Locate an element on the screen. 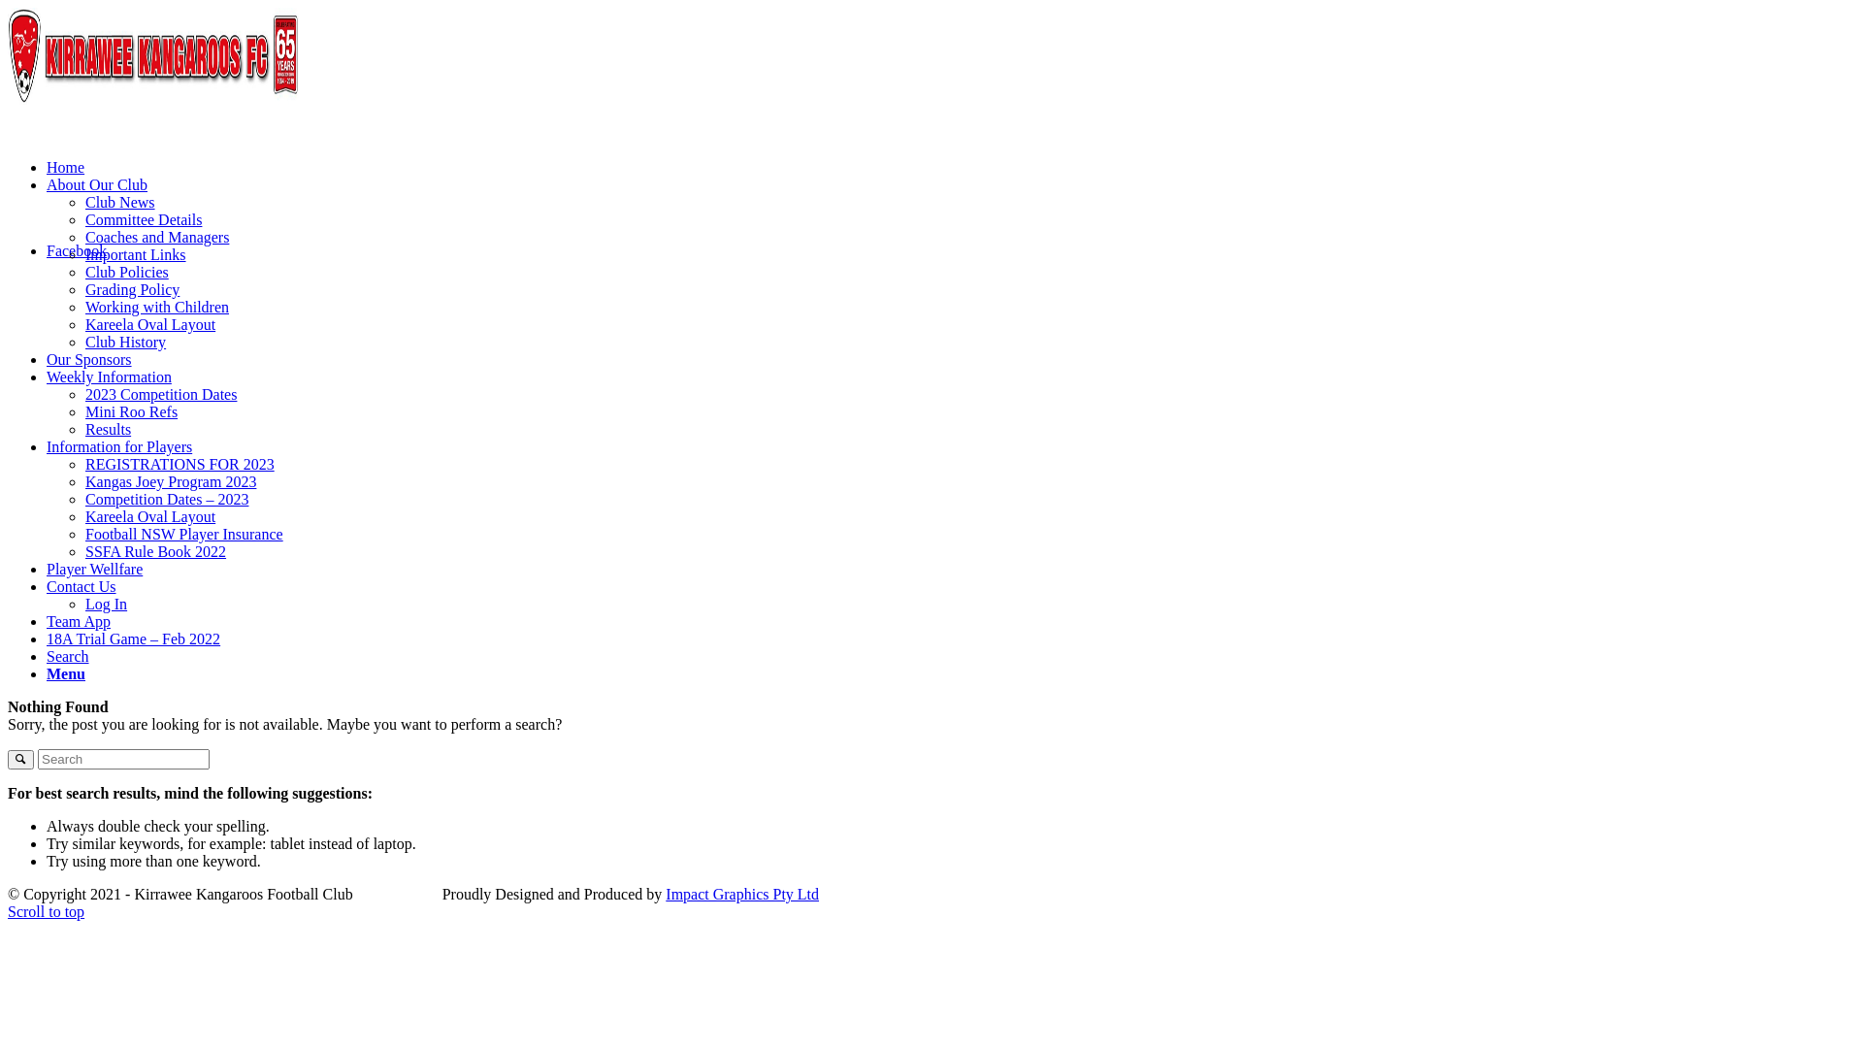  Club History is located at coordinates (126, 342).